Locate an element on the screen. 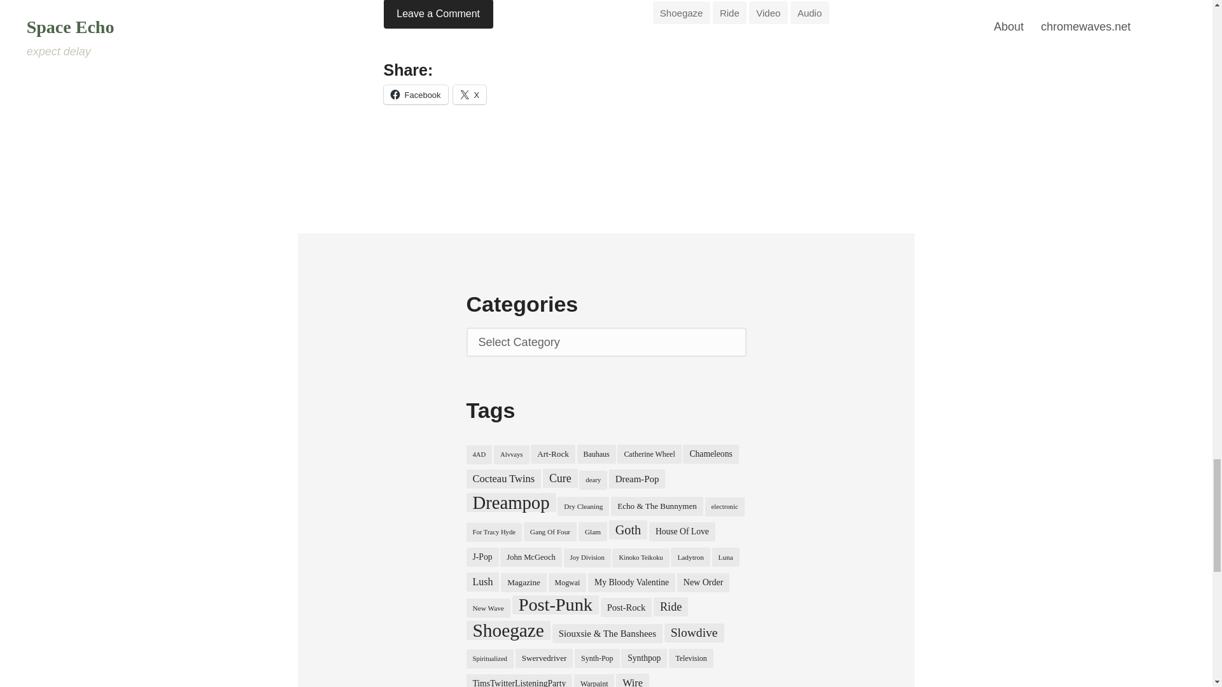  Ride is located at coordinates (729, 13).